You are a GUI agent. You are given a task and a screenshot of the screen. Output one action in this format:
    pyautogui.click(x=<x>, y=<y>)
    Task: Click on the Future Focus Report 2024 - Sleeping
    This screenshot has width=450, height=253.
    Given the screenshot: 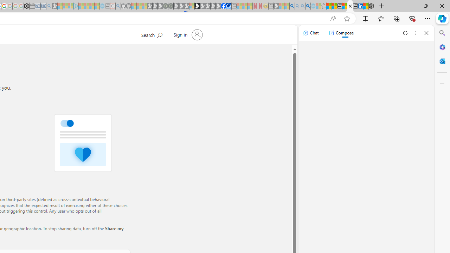 What is the action you would take?
    pyautogui.click(x=171, y=6)
    